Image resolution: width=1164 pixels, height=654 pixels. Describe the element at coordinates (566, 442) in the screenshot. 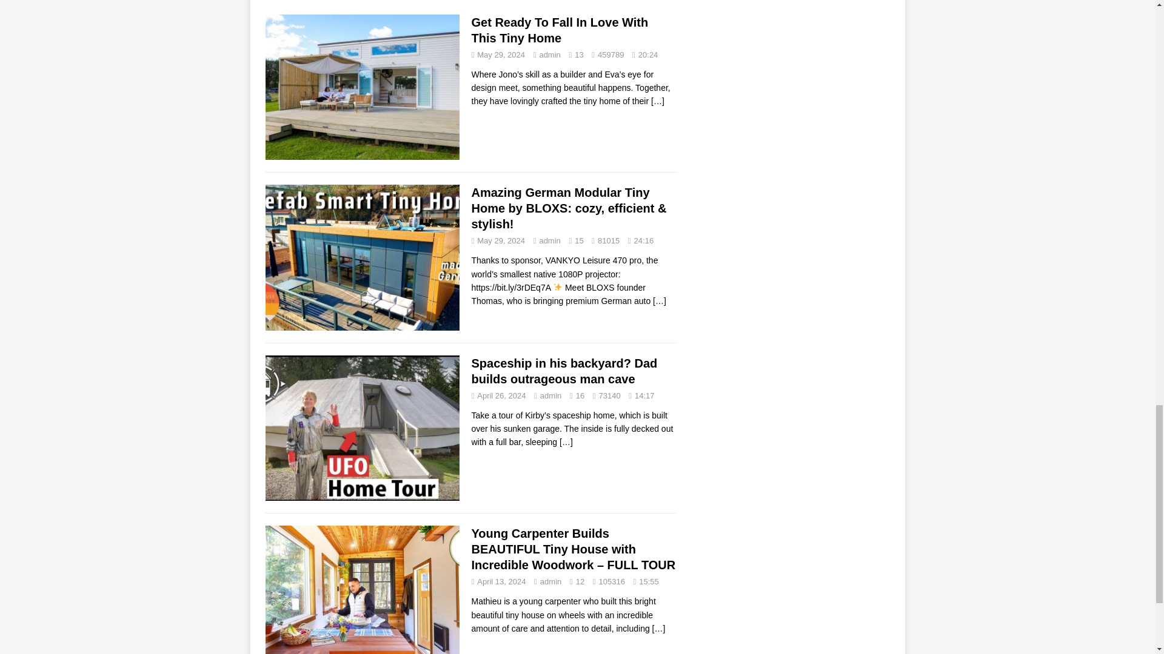

I see `Spaceship in his backyard? Dad builds outrageous man cave` at that location.